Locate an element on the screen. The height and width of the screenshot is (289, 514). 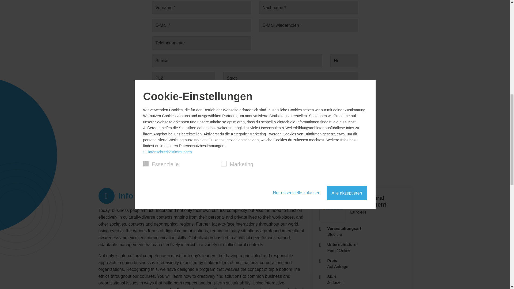
Datenschutzbestimmungen is located at coordinates (213, 93).